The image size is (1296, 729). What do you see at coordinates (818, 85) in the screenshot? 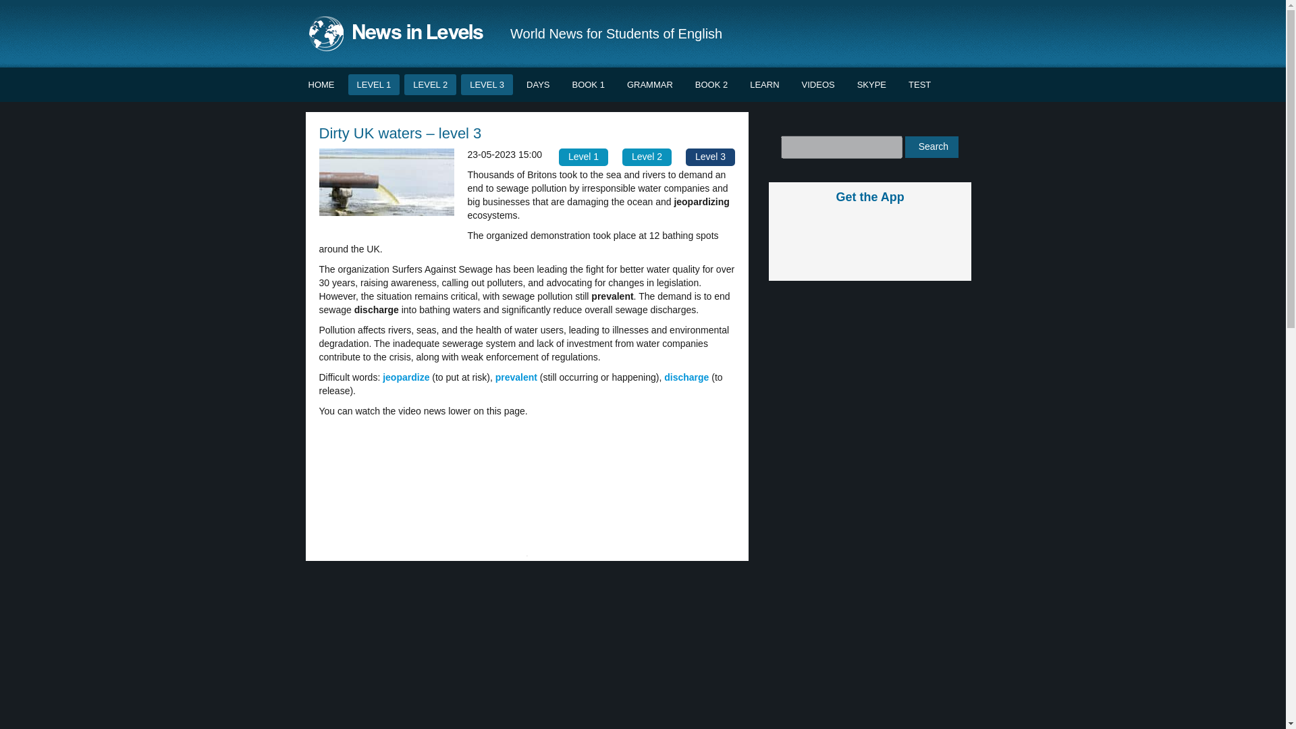
I see `VIDEOS` at bounding box center [818, 85].